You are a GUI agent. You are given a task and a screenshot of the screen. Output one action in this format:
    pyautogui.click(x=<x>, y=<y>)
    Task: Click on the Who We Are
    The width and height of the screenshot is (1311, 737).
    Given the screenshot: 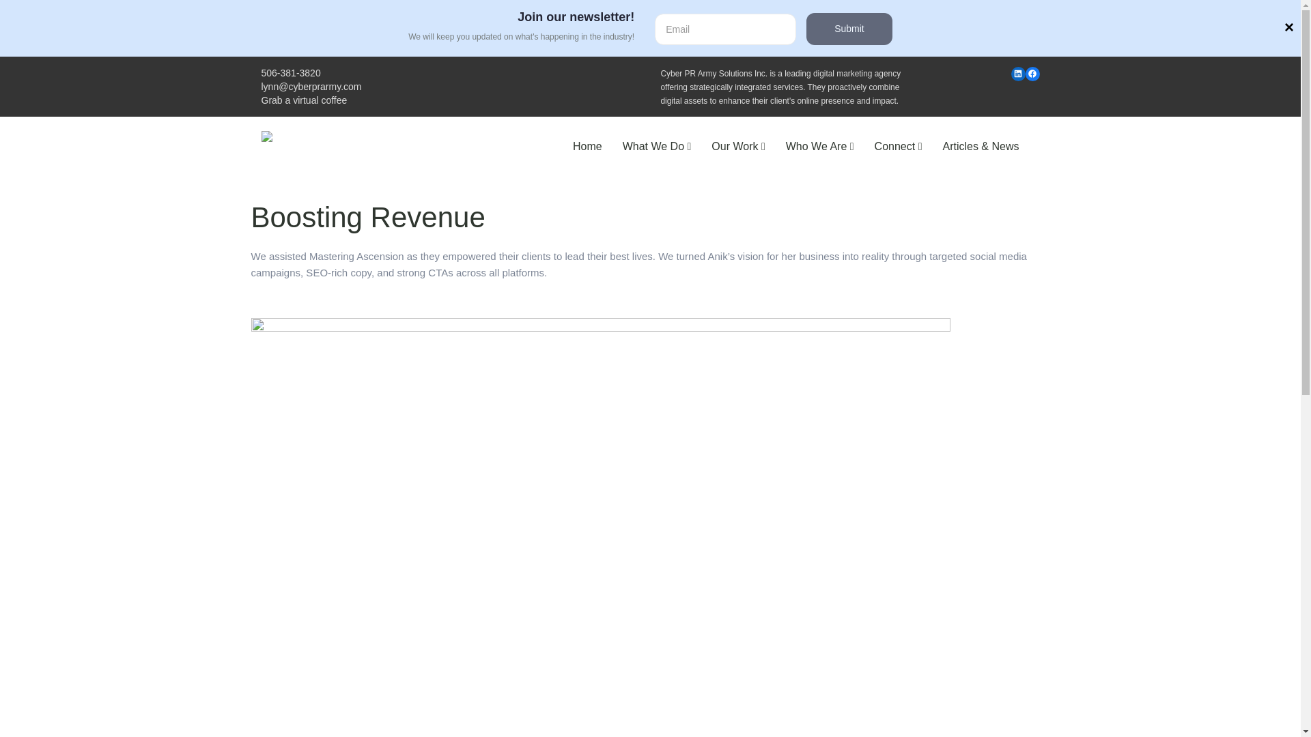 What is the action you would take?
    pyautogui.click(x=819, y=146)
    